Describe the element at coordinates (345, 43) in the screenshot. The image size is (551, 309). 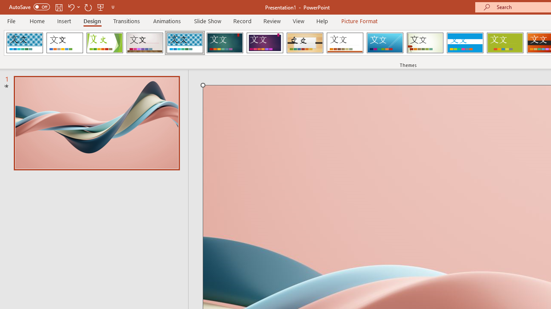
I see `Retrospect` at that location.